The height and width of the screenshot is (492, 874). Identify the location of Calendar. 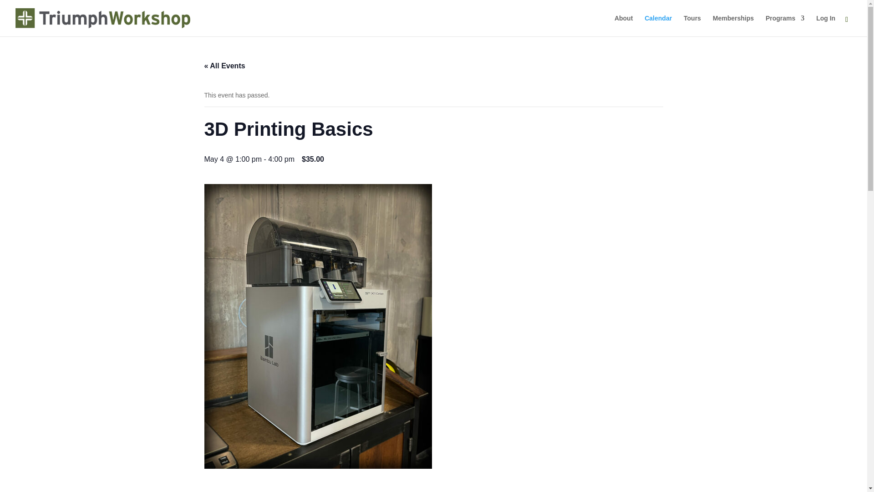
(658, 26).